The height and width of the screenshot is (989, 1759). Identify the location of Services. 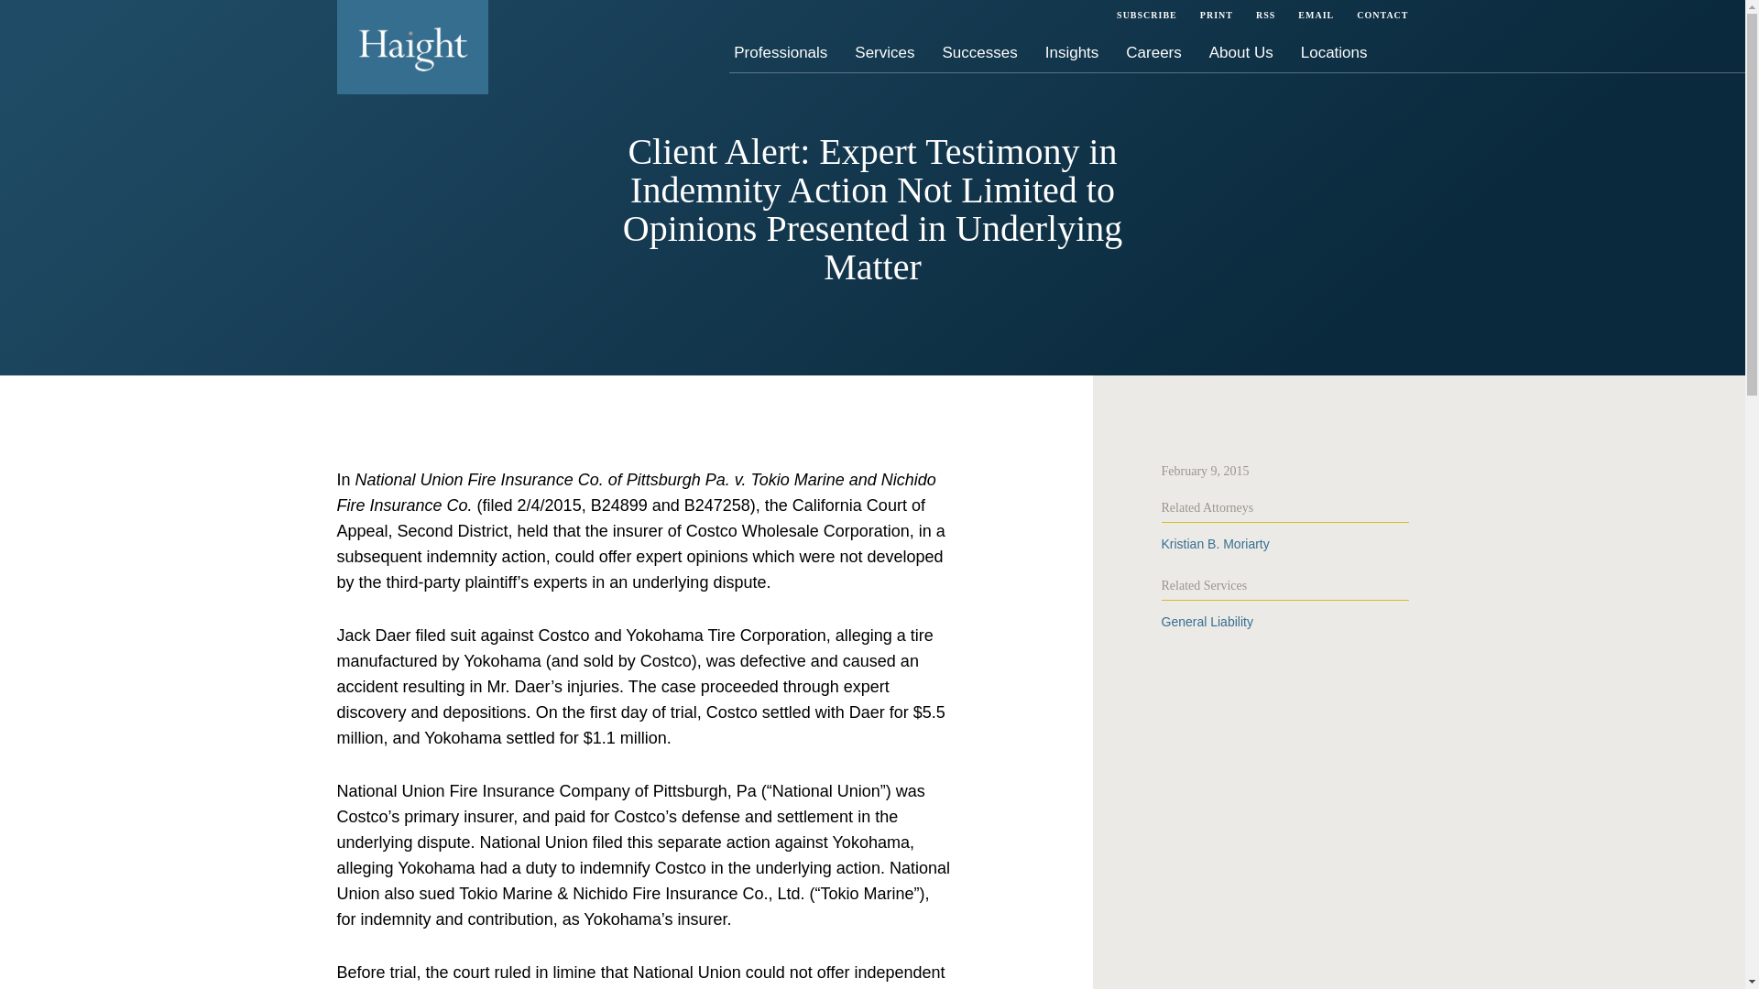
(883, 51).